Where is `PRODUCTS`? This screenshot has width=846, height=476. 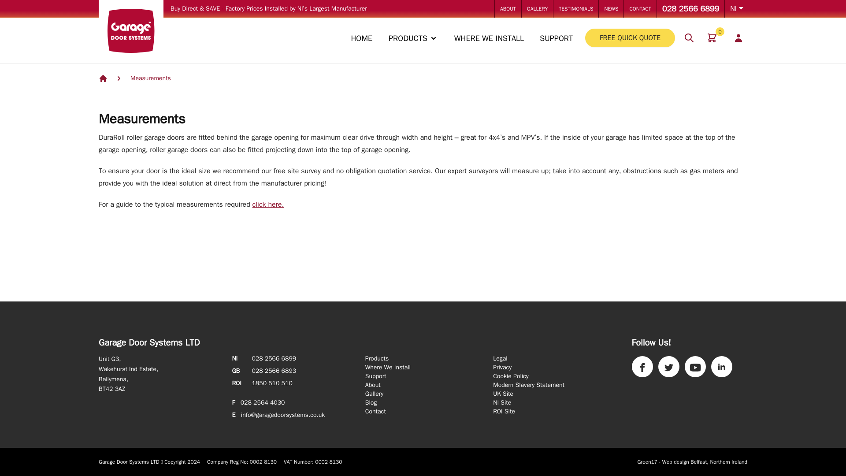
PRODUCTS is located at coordinates (556, 40).